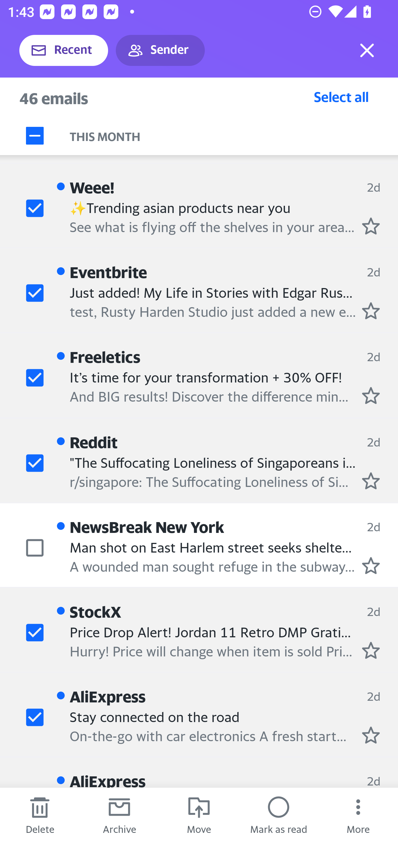  I want to click on Archive, so click(119, 815).